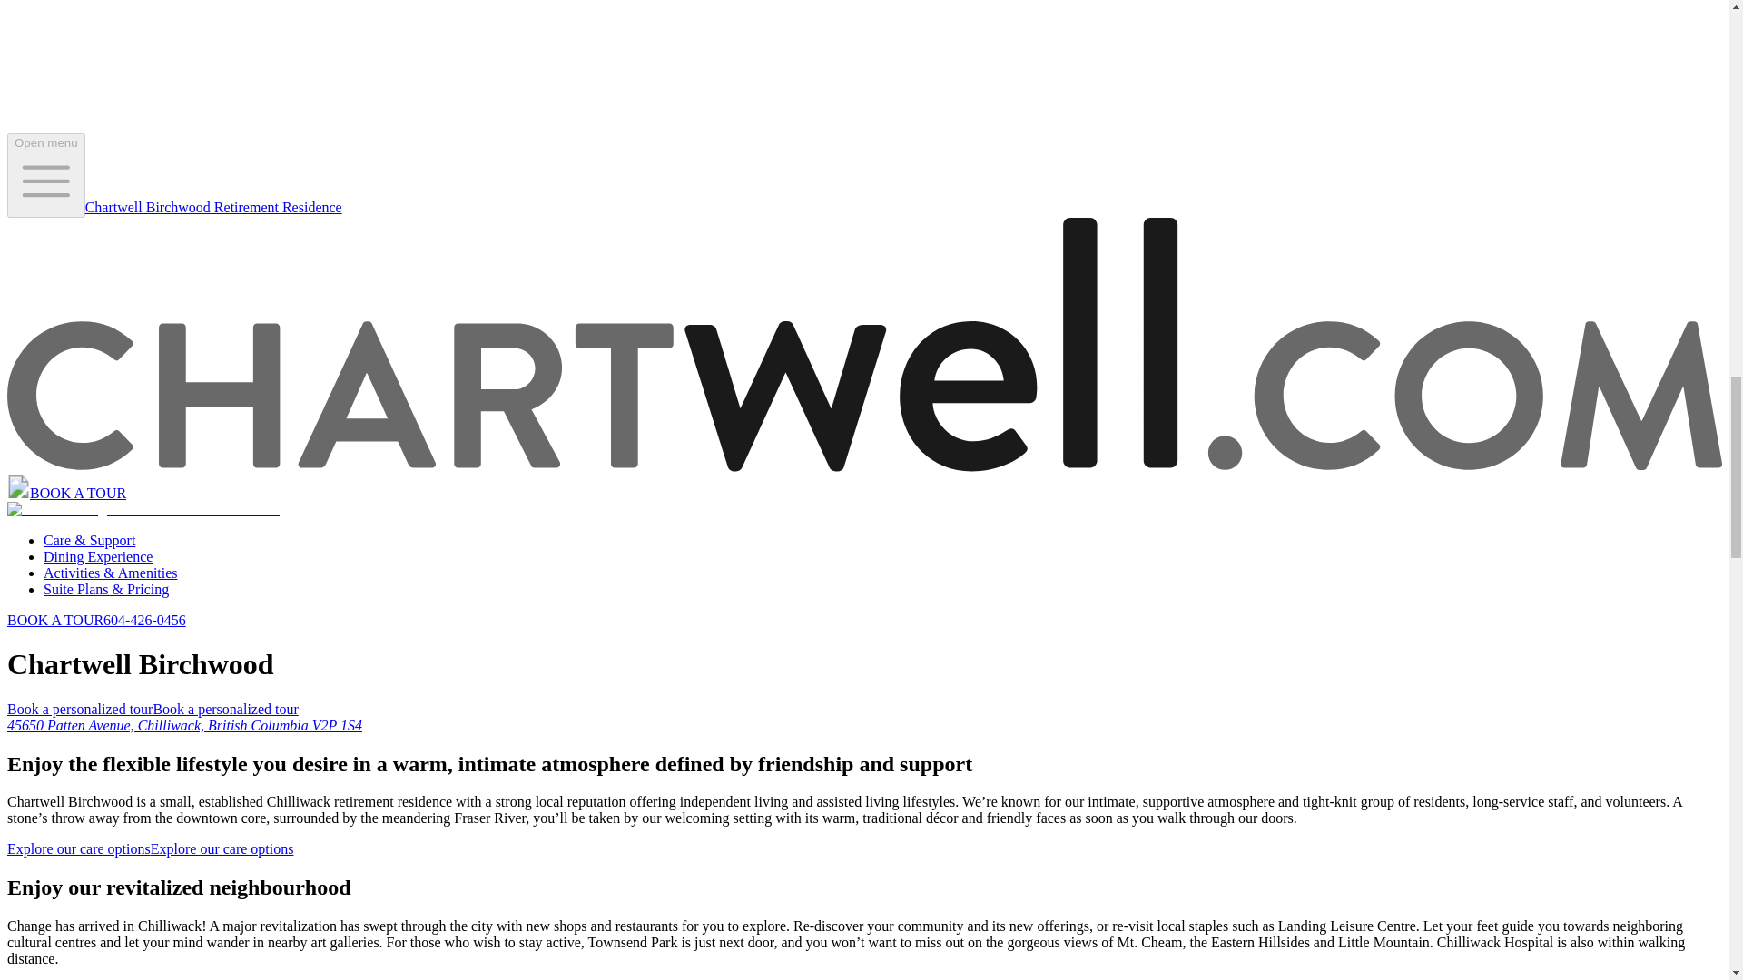 The width and height of the screenshot is (1743, 980). Describe the element at coordinates (45, 175) in the screenshot. I see `Open menu` at that location.